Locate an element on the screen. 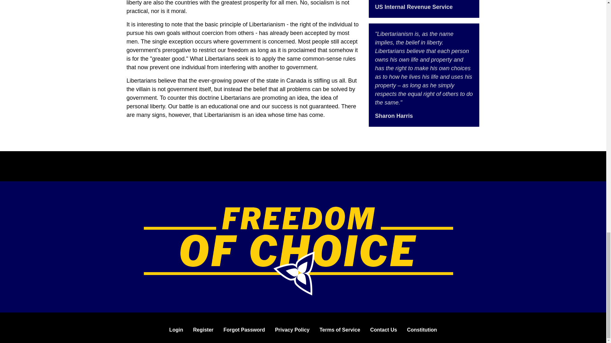 The image size is (611, 343). Terms of Service is located at coordinates (340, 330).